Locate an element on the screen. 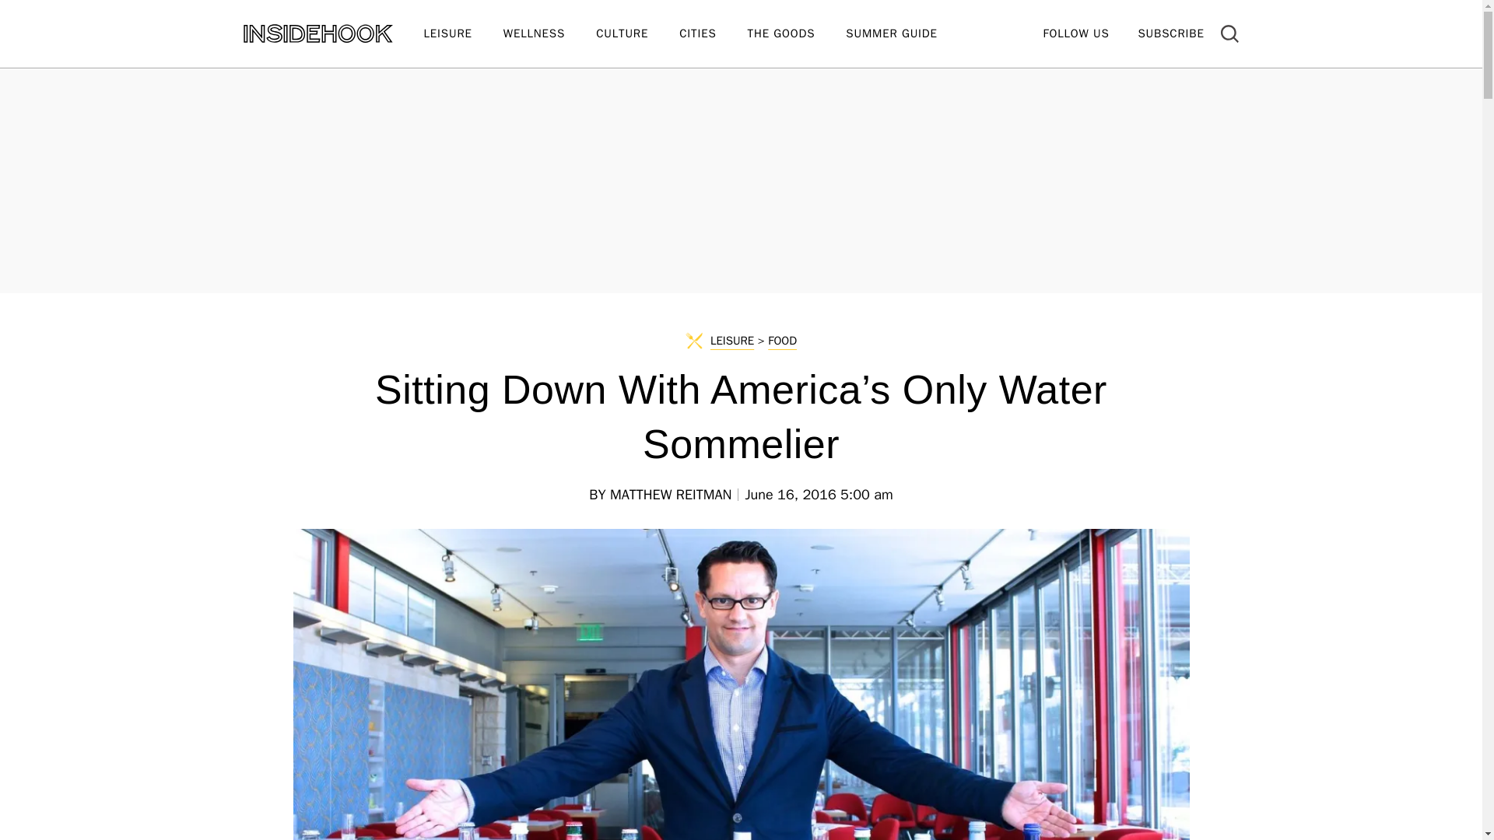 The image size is (1494, 840). WELLNESS is located at coordinates (549, 34).